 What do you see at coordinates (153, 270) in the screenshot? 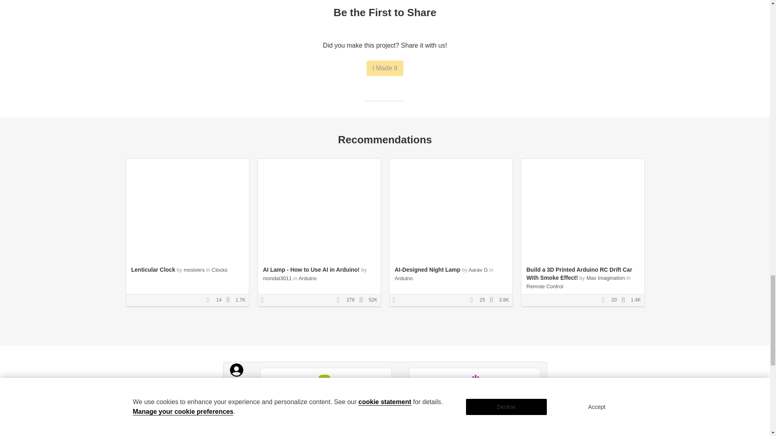
I see `Lenticular Clock` at bounding box center [153, 270].